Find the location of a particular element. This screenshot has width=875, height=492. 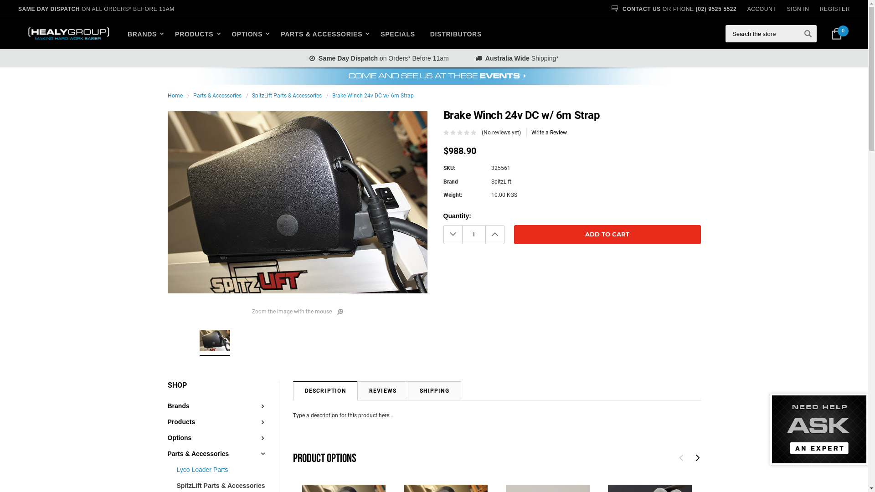

REVIEWS is located at coordinates (383, 391).